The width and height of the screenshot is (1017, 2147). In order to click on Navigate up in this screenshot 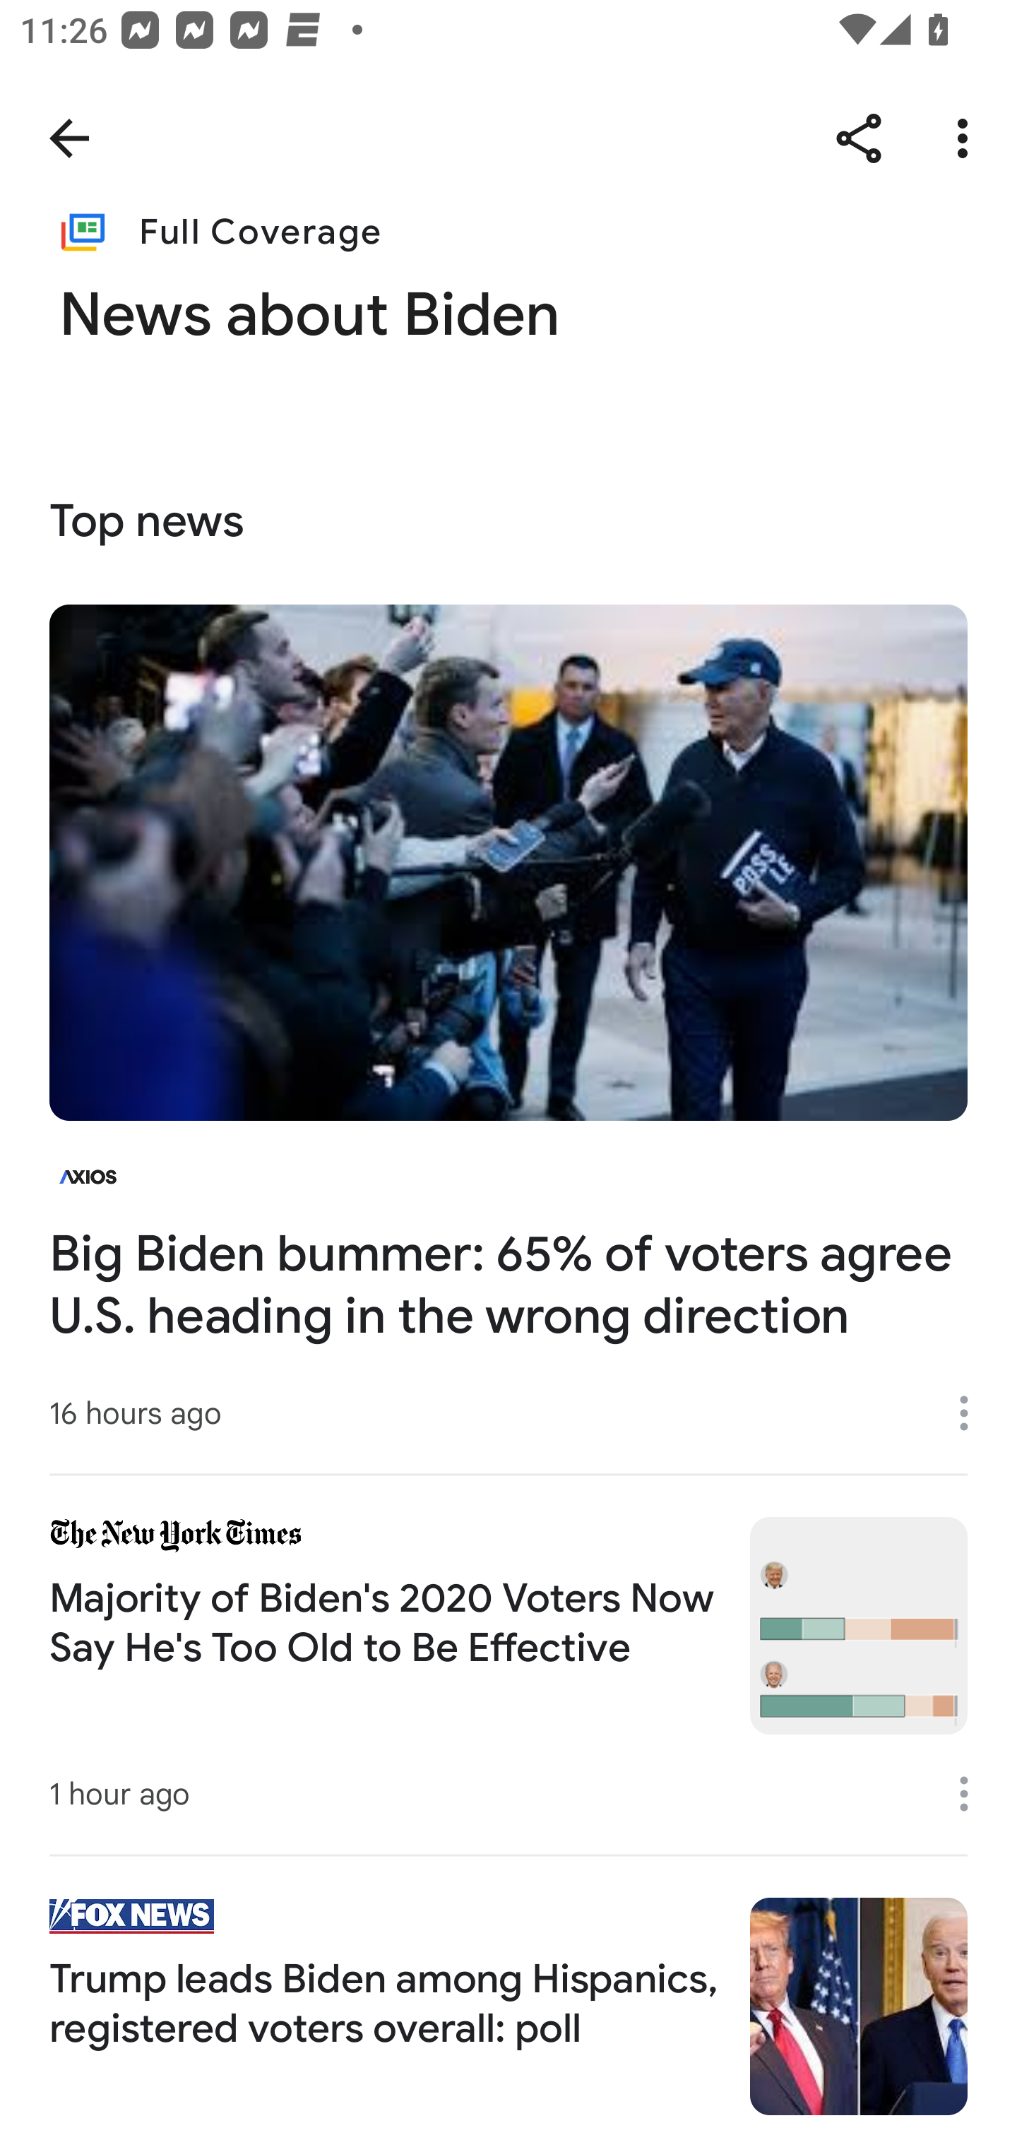, I will do `click(69, 138)`.